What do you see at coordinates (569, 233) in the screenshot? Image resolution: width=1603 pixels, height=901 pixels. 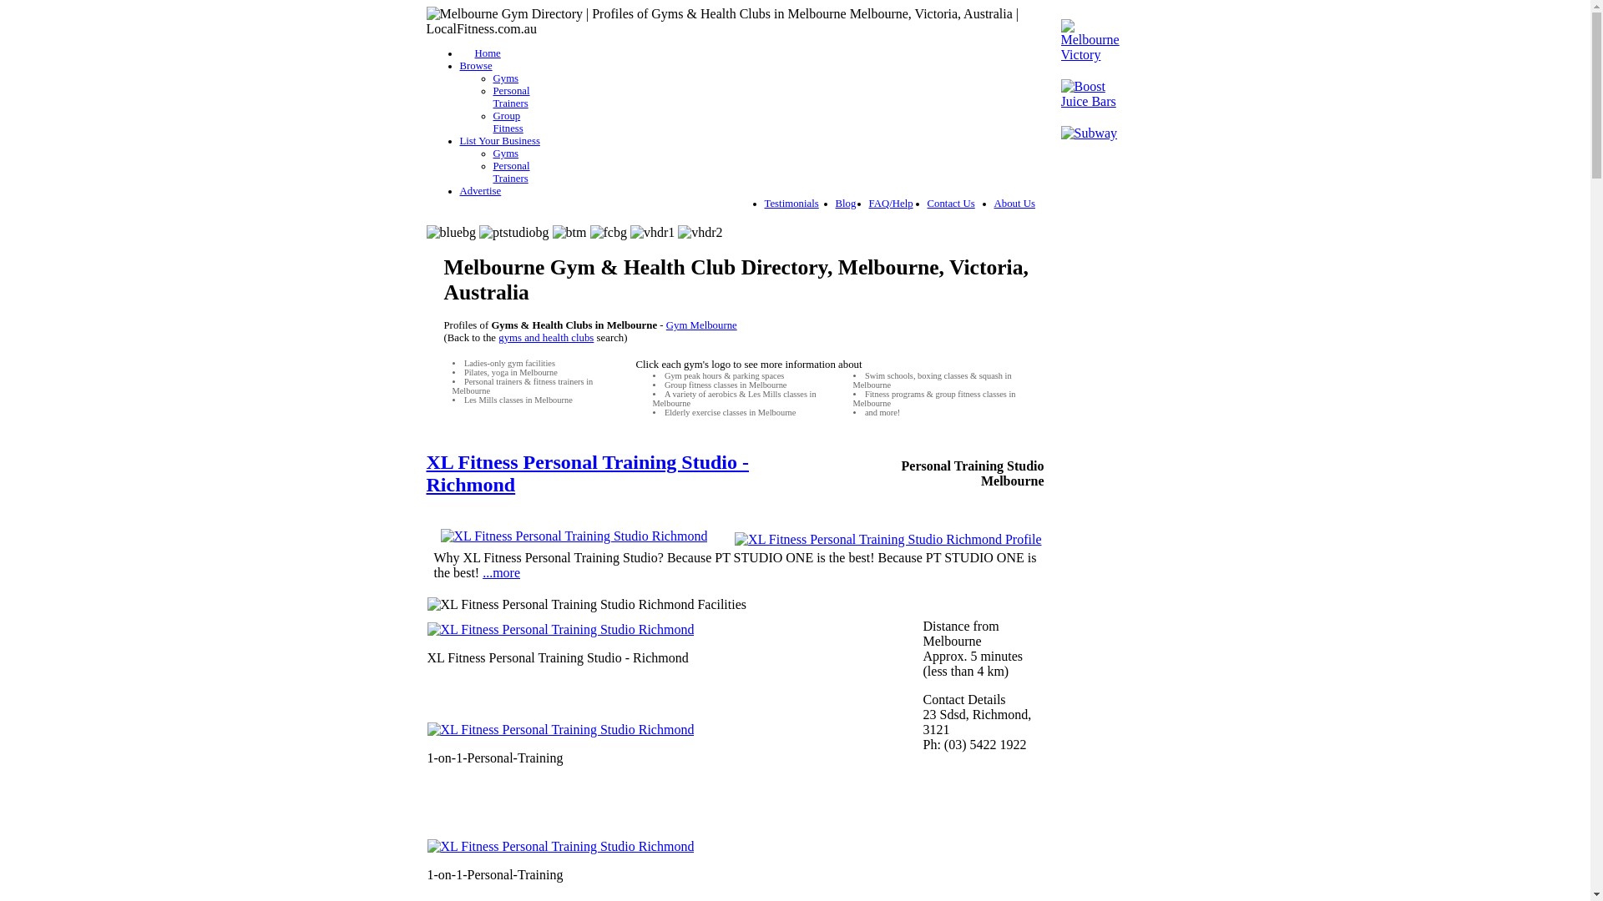 I see `btm` at bounding box center [569, 233].